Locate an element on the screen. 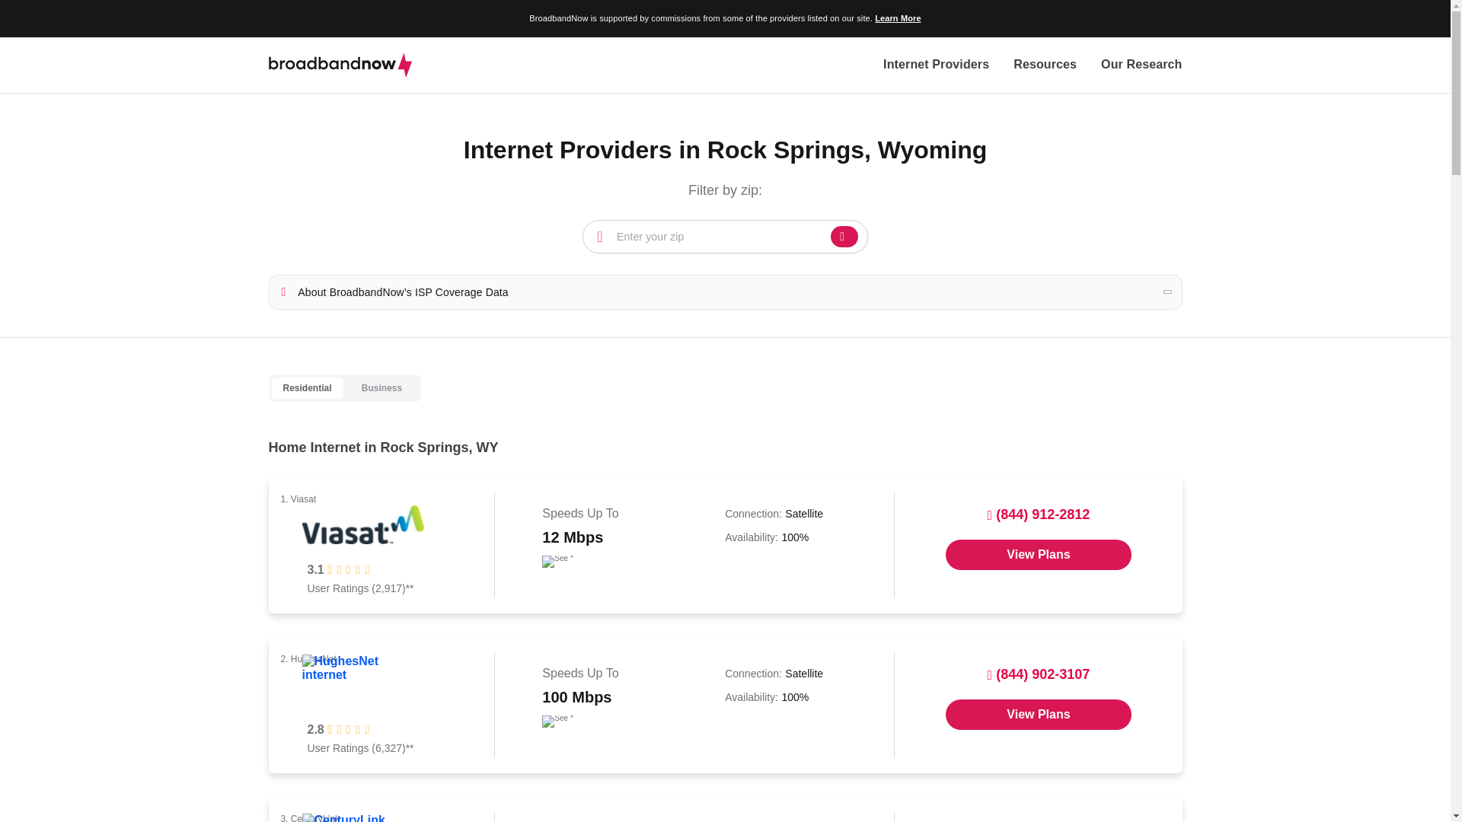 This screenshot has width=1462, height=822. Our Research is located at coordinates (1141, 65).